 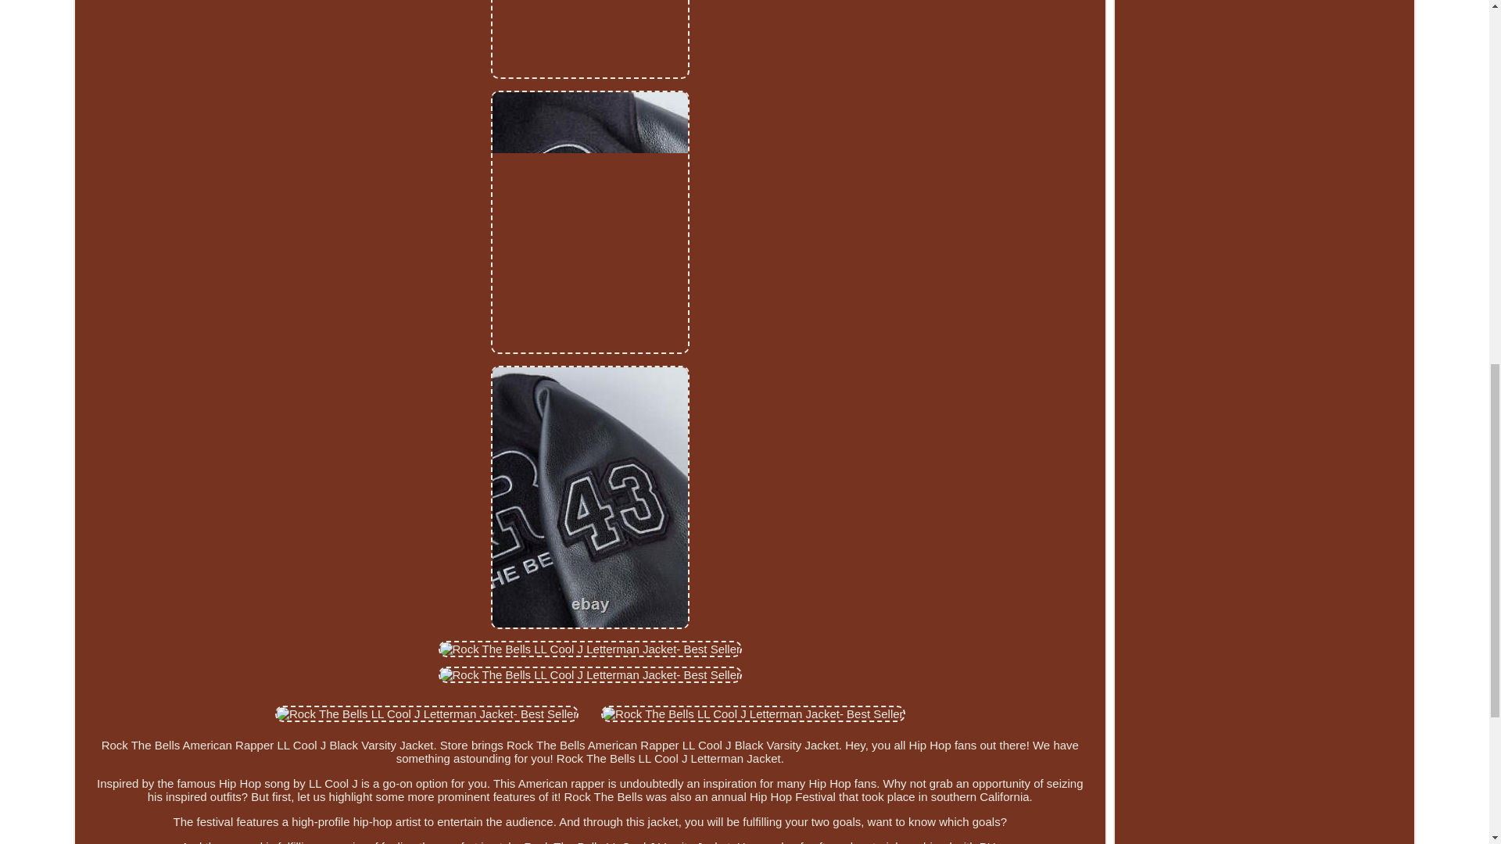 What do you see at coordinates (589, 39) in the screenshot?
I see `Rock The Bells LL Cool J Letterman Jacket- Best Seller` at bounding box center [589, 39].